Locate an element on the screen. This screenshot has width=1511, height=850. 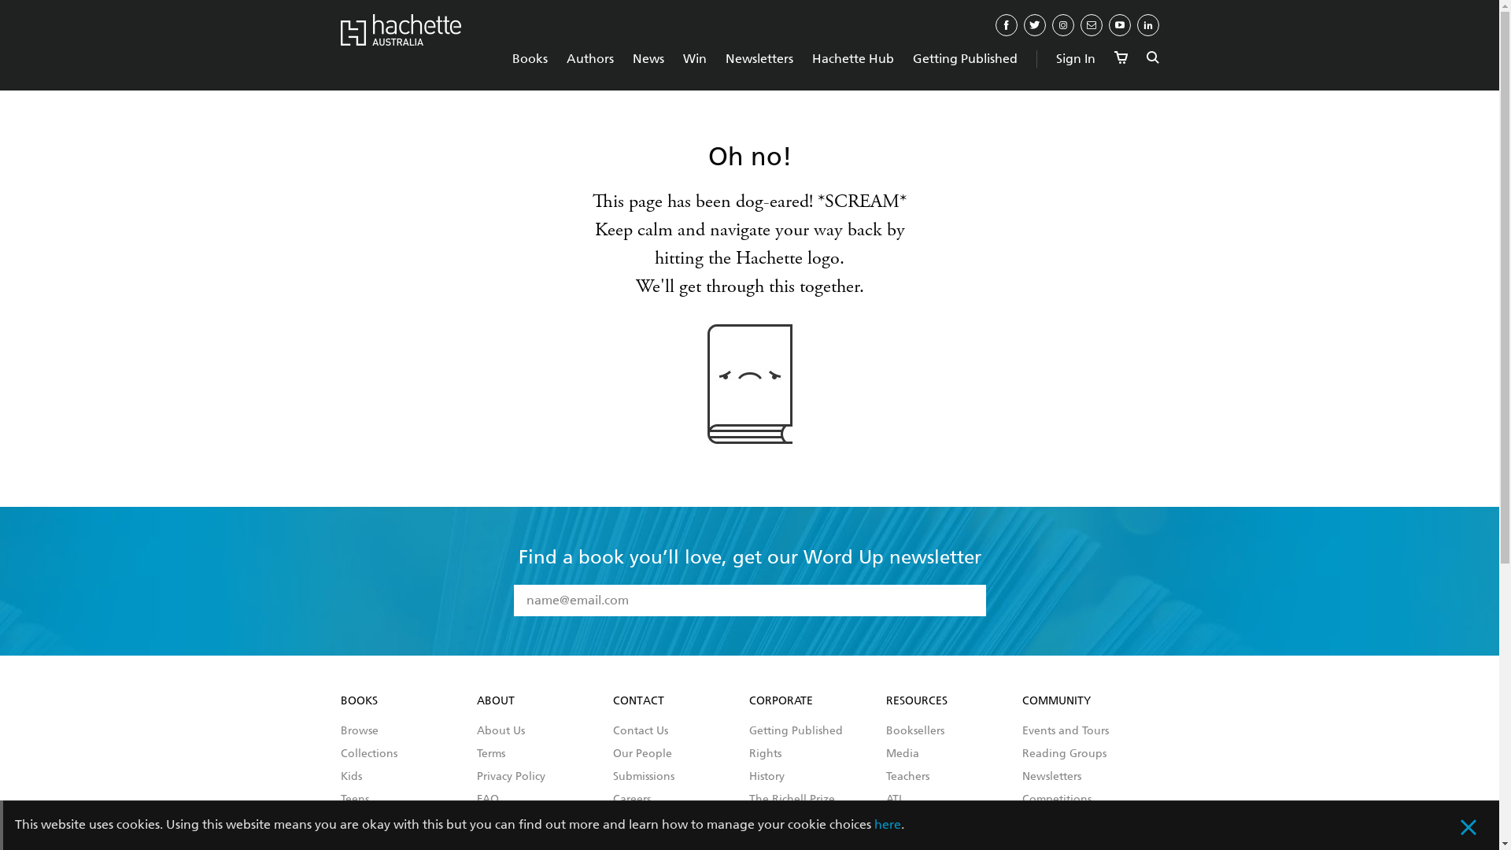
Booksellers is located at coordinates (915, 730).